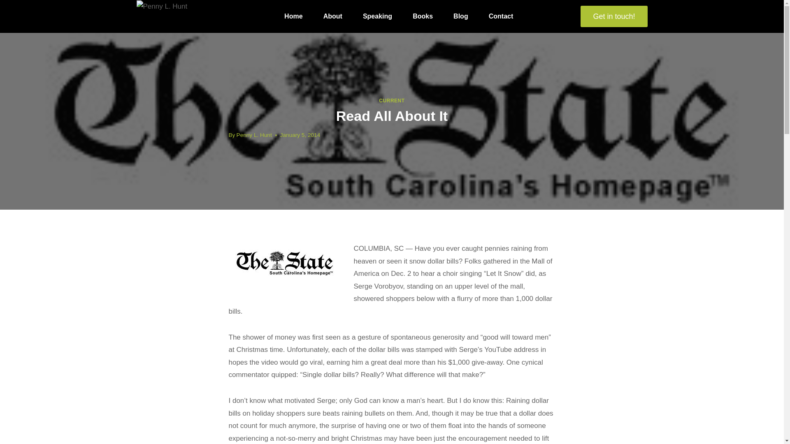 This screenshot has width=790, height=444. I want to click on About, so click(332, 16).